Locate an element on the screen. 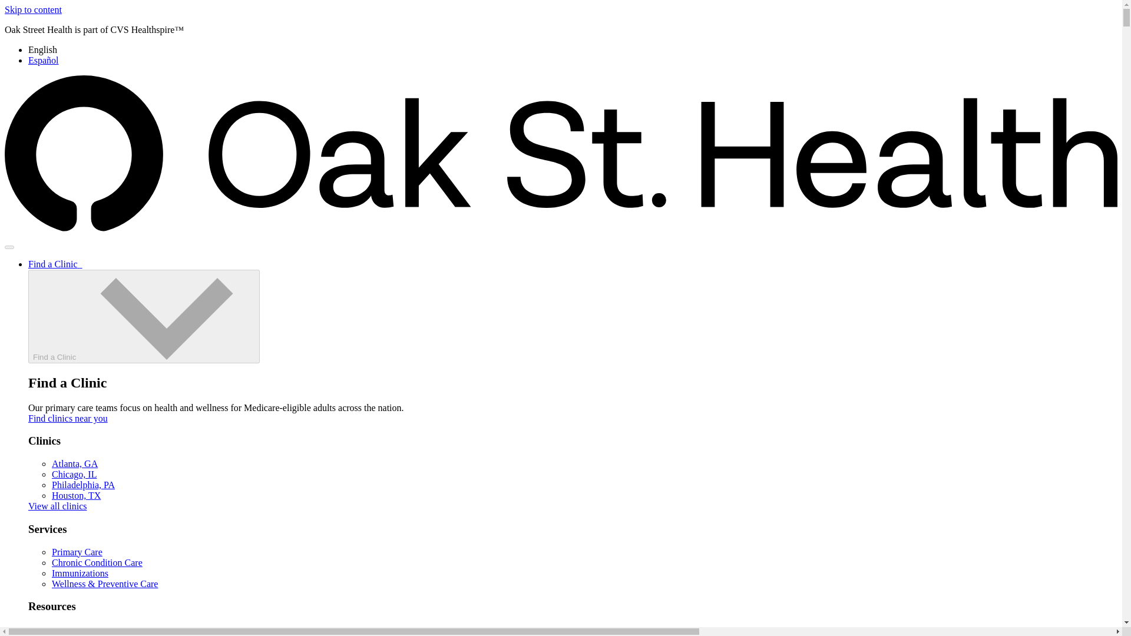  Houston, TX is located at coordinates (76, 495).